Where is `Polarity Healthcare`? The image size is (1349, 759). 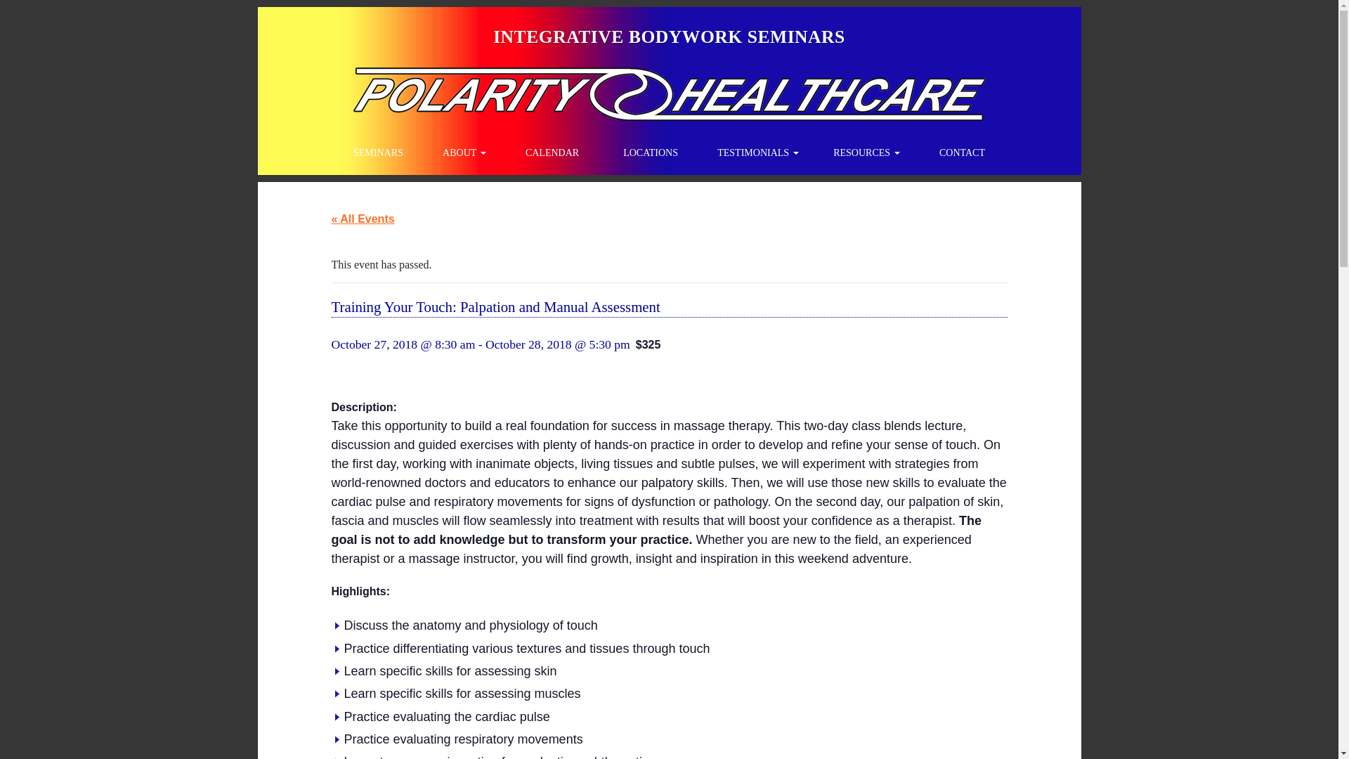 Polarity Healthcare is located at coordinates (669, 37).